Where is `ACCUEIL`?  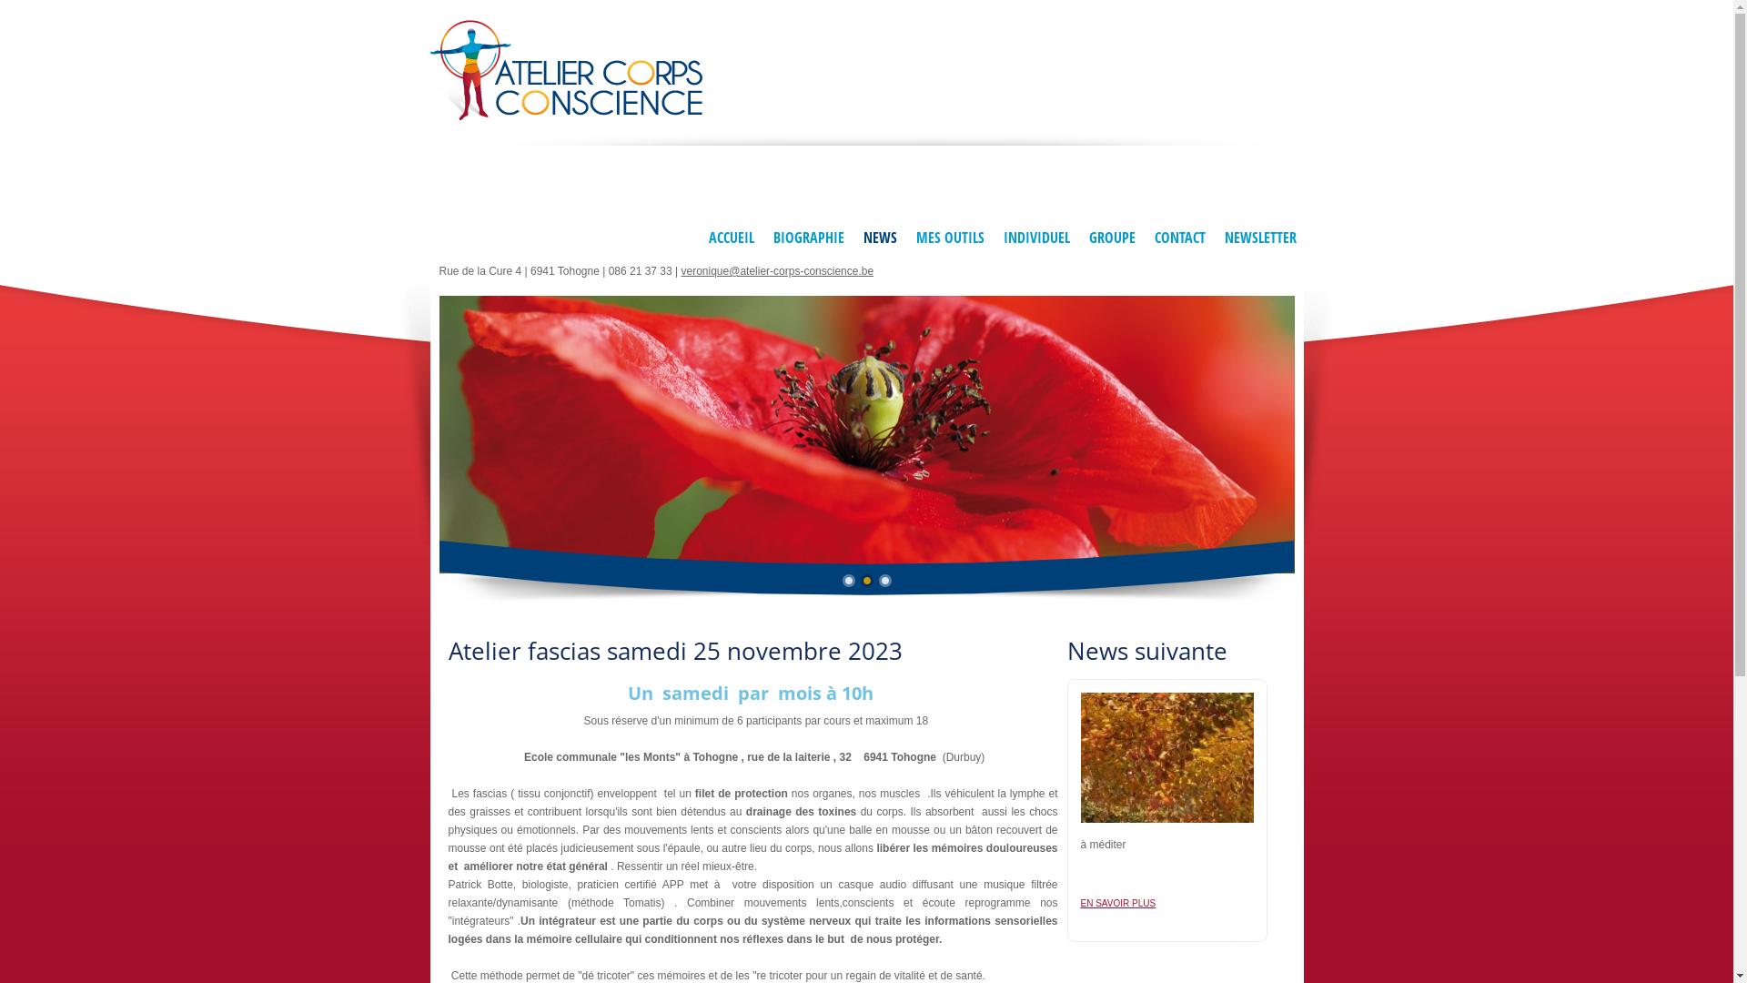
ACCUEIL is located at coordinates (729, 240).